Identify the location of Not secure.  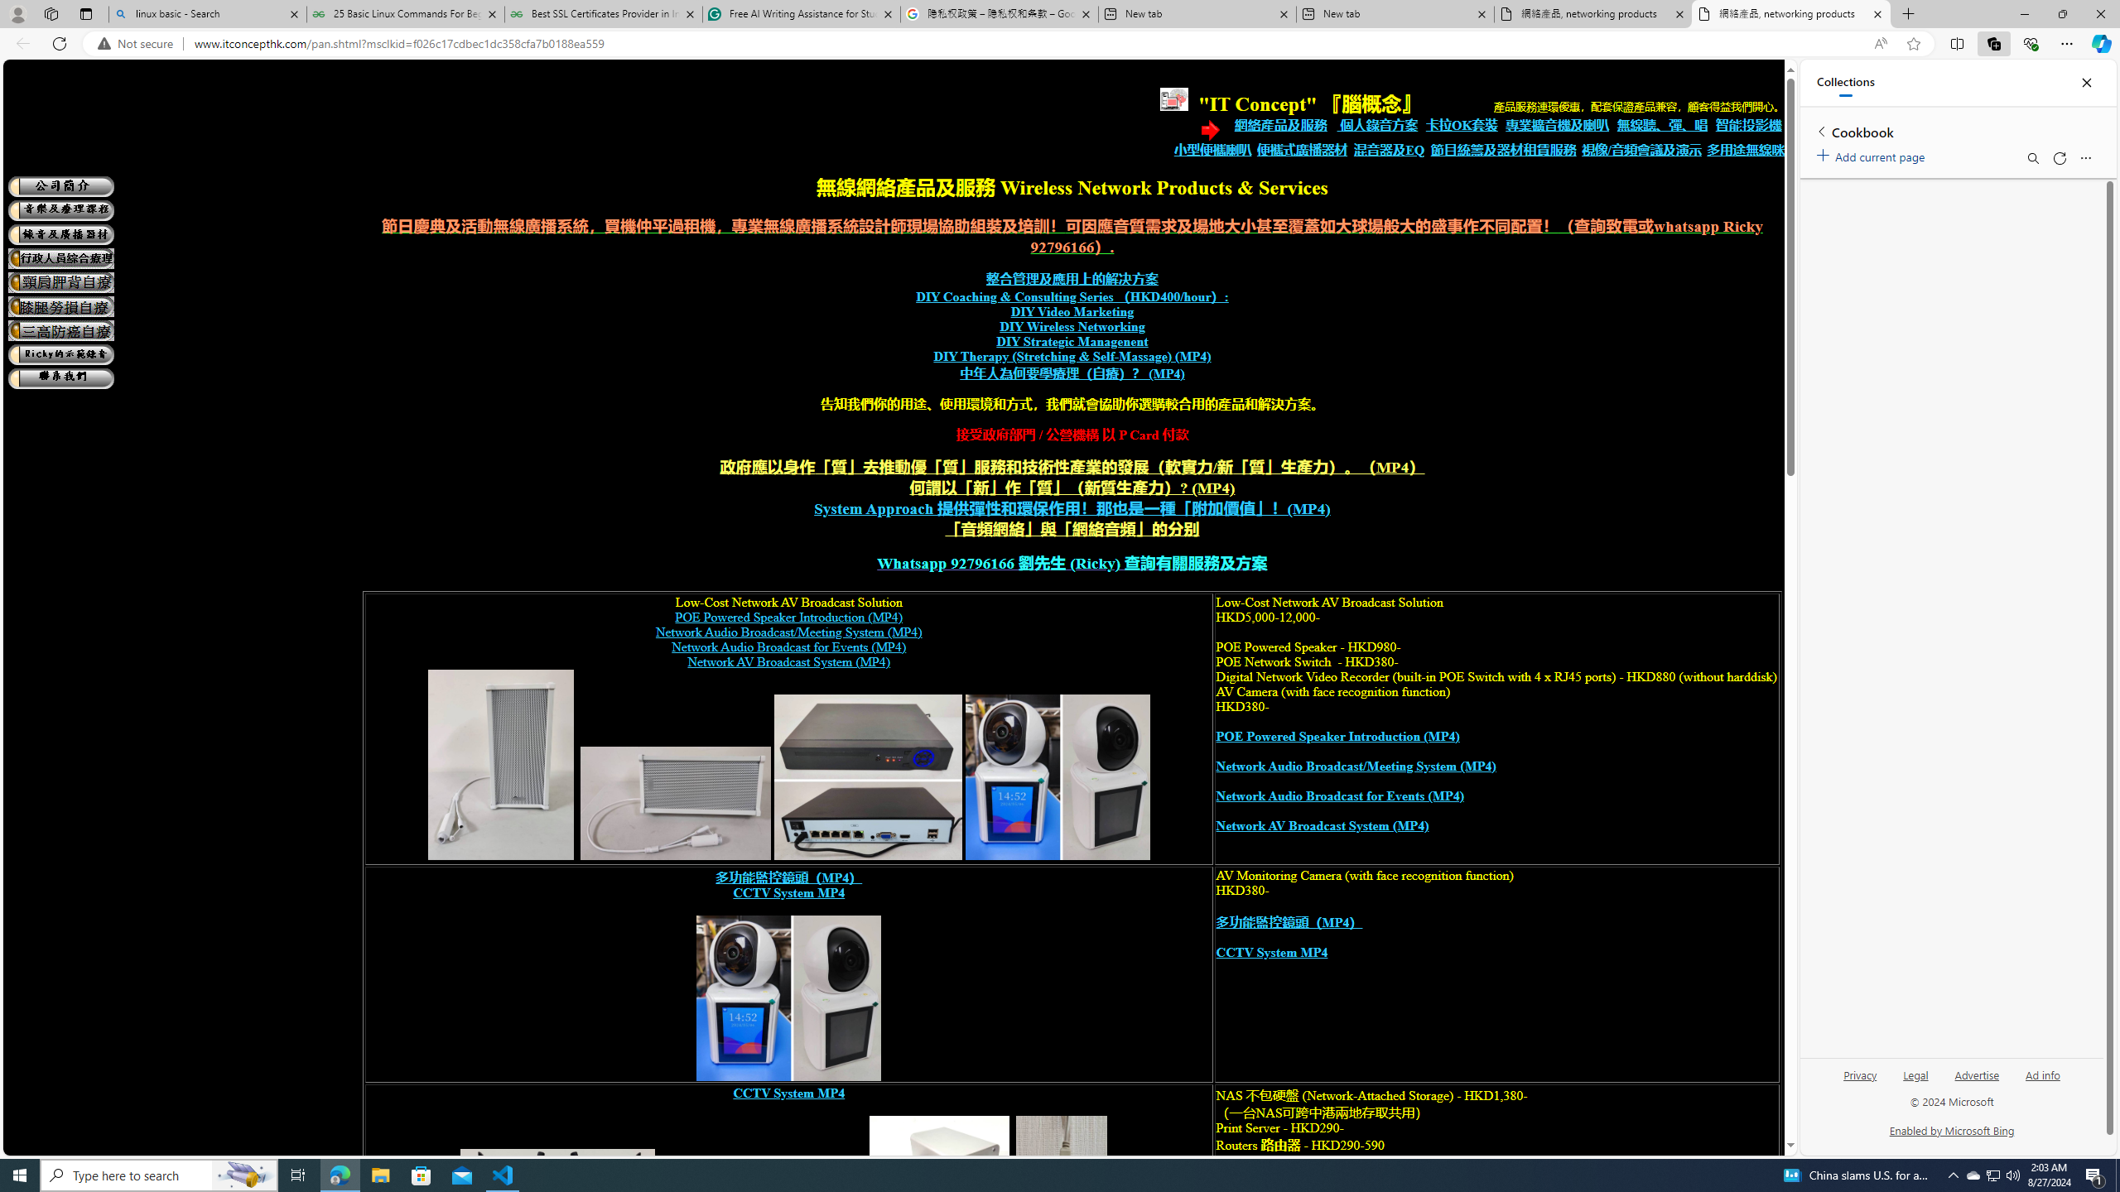
(139, 44).